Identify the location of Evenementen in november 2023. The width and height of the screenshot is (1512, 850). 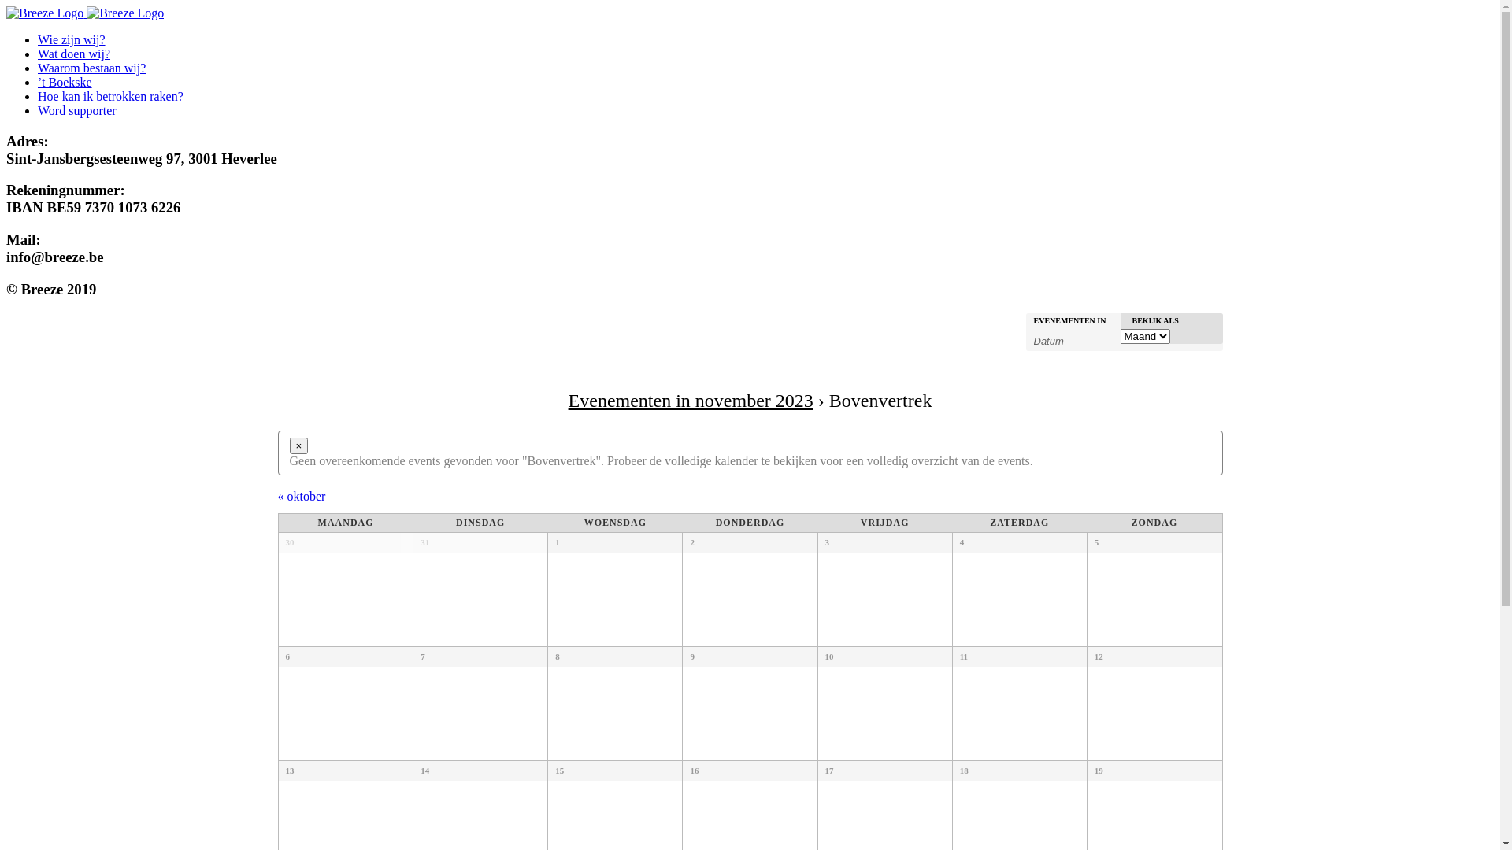
(691, 401).